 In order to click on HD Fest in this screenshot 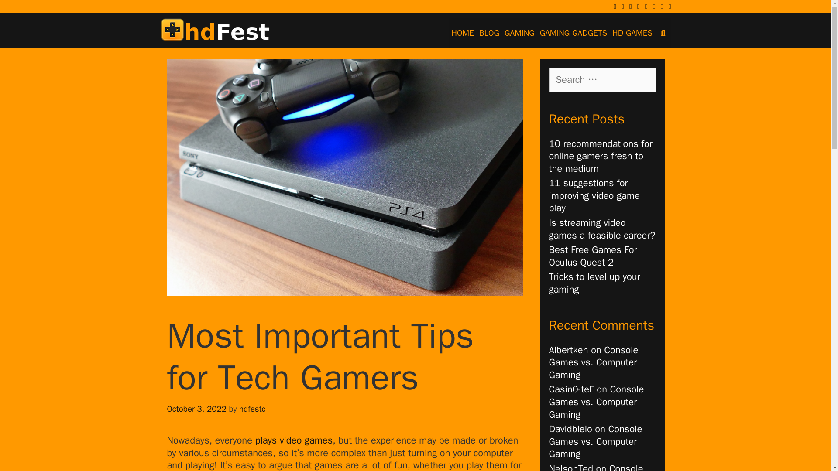, I will do `click(215, 29)`.